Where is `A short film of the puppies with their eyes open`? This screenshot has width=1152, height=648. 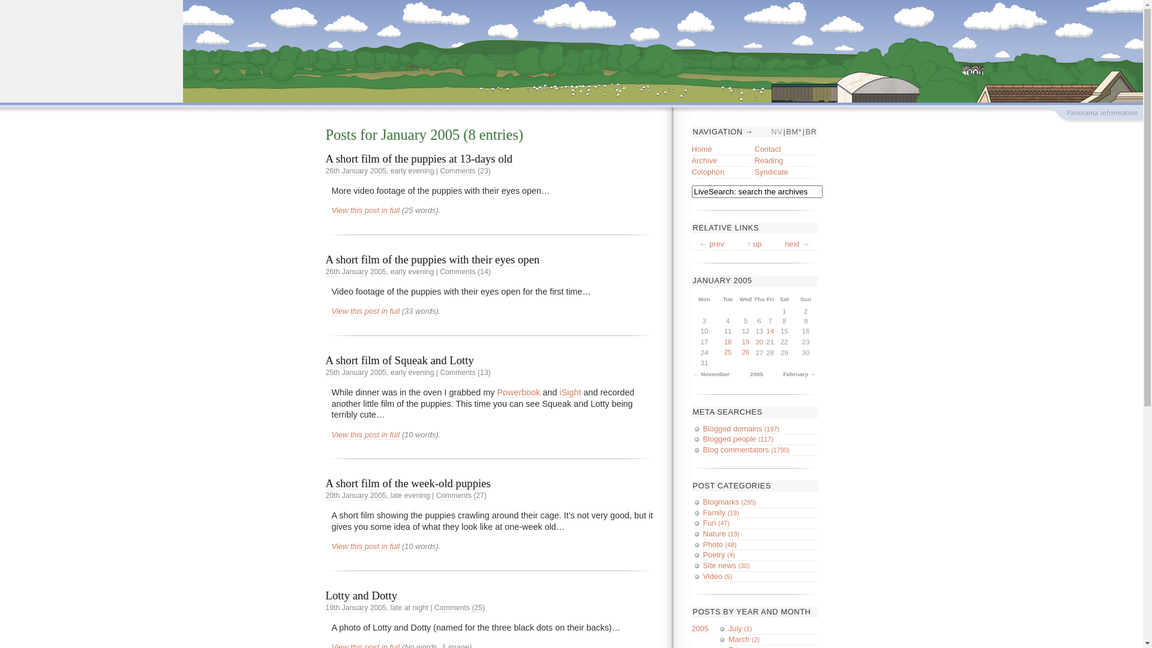
A short film of the puppies with their eyes open is located at coordinates (432, 260).